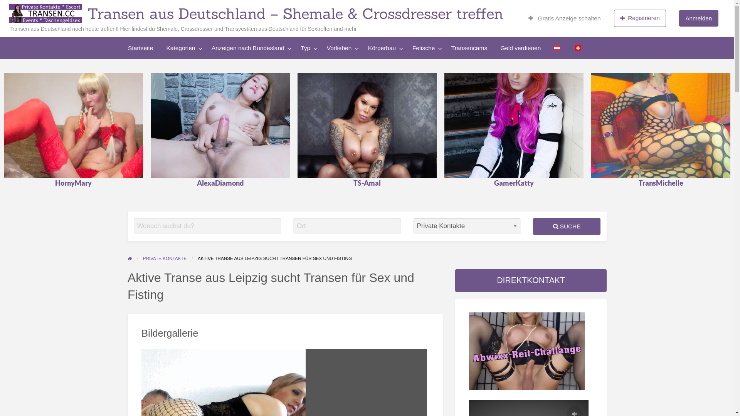 Image resolution: width=740 pixels, height=416 pixels. Describe the element at coordinates (193, 64) in the screenshot. I see `Fetische` at that location.